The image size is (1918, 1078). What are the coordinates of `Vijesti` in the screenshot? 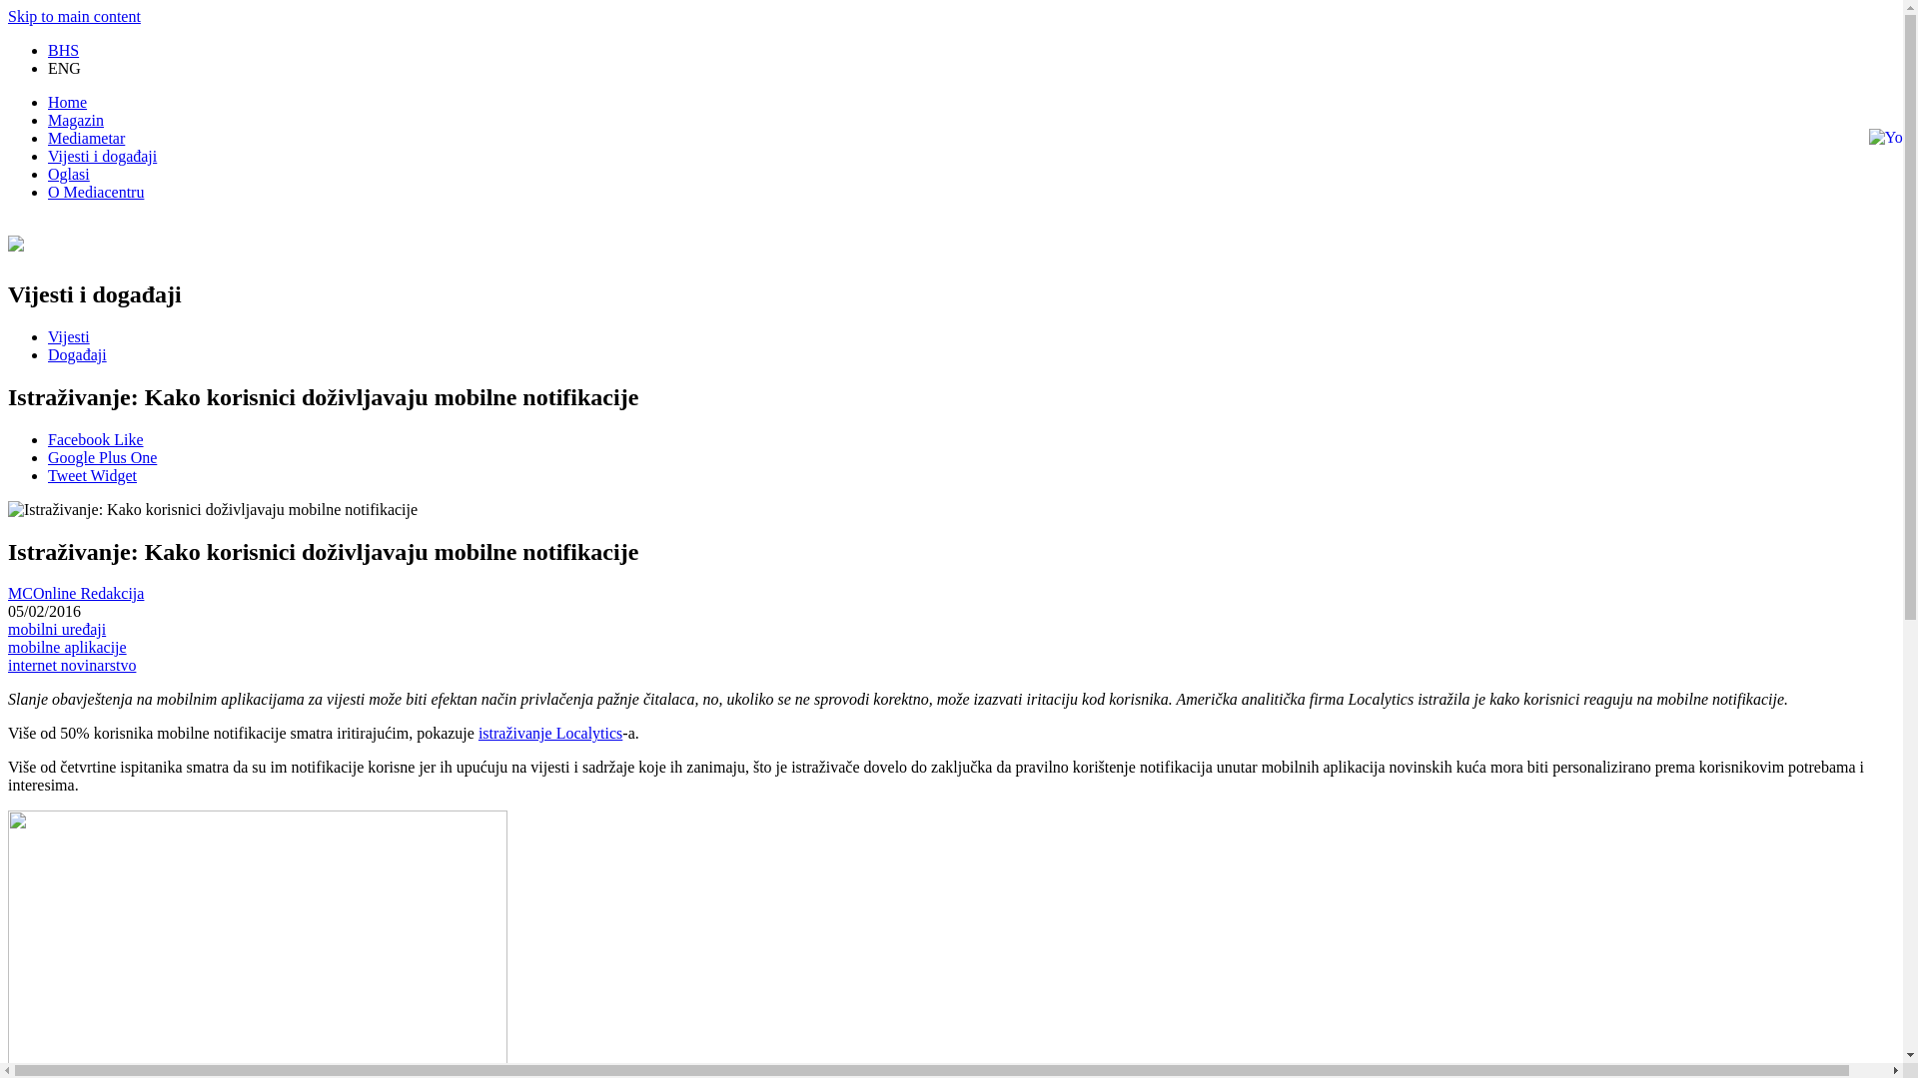 It's located at (69, 337).